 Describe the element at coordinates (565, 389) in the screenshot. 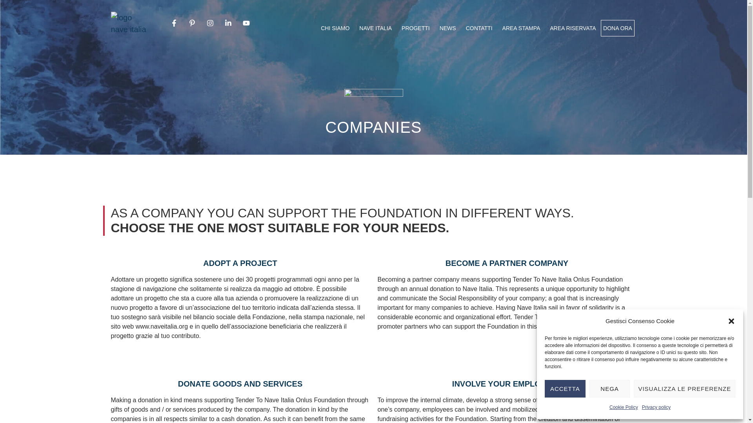

I see `ACCETTA` at that location.